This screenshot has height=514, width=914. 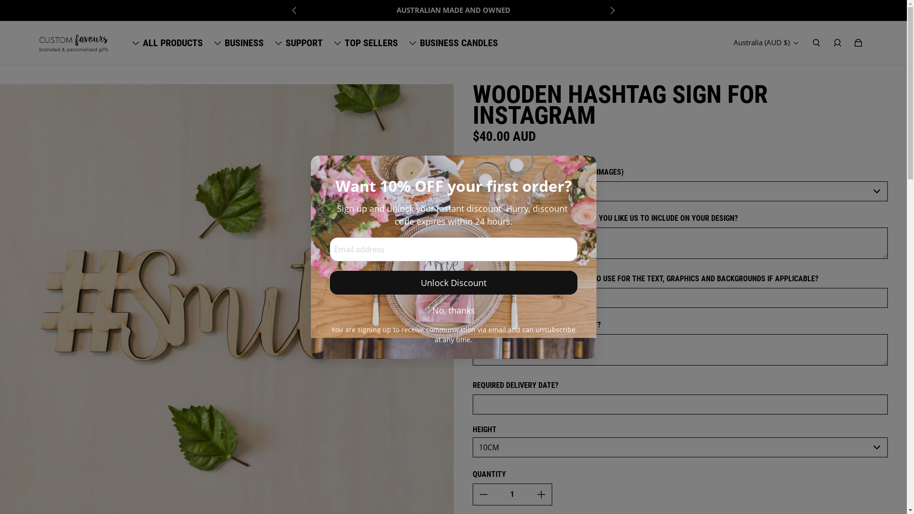 What do you see at coordinates (173, 43) in the screenshot?
I see `ALL PRODUCTS` at bounding box center [173, 43].